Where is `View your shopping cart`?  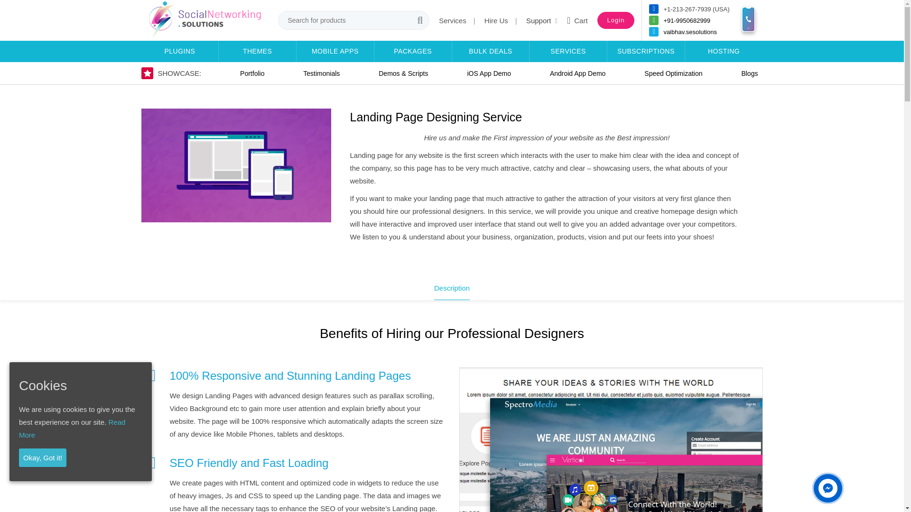
View your shopping cart is located at coordinates (577, 21).